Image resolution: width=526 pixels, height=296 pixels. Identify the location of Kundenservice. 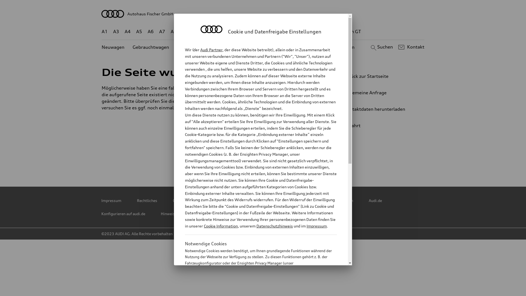
(266, 47).